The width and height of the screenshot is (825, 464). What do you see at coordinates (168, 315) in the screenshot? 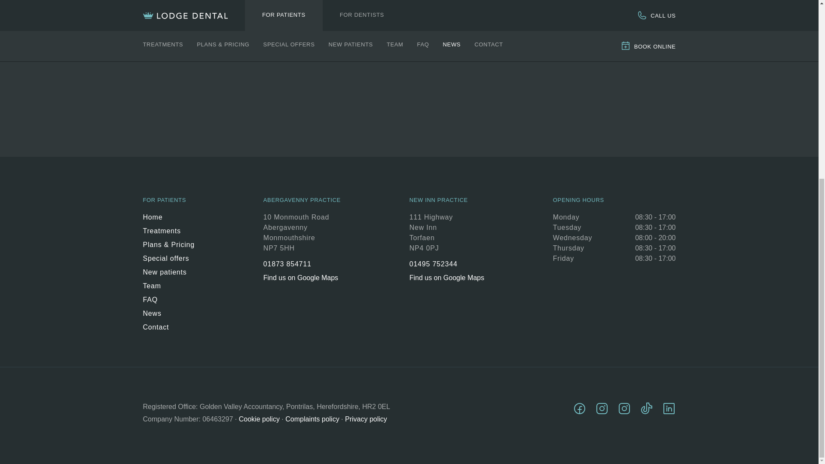
I see `News` at bounding box center [168, 315].